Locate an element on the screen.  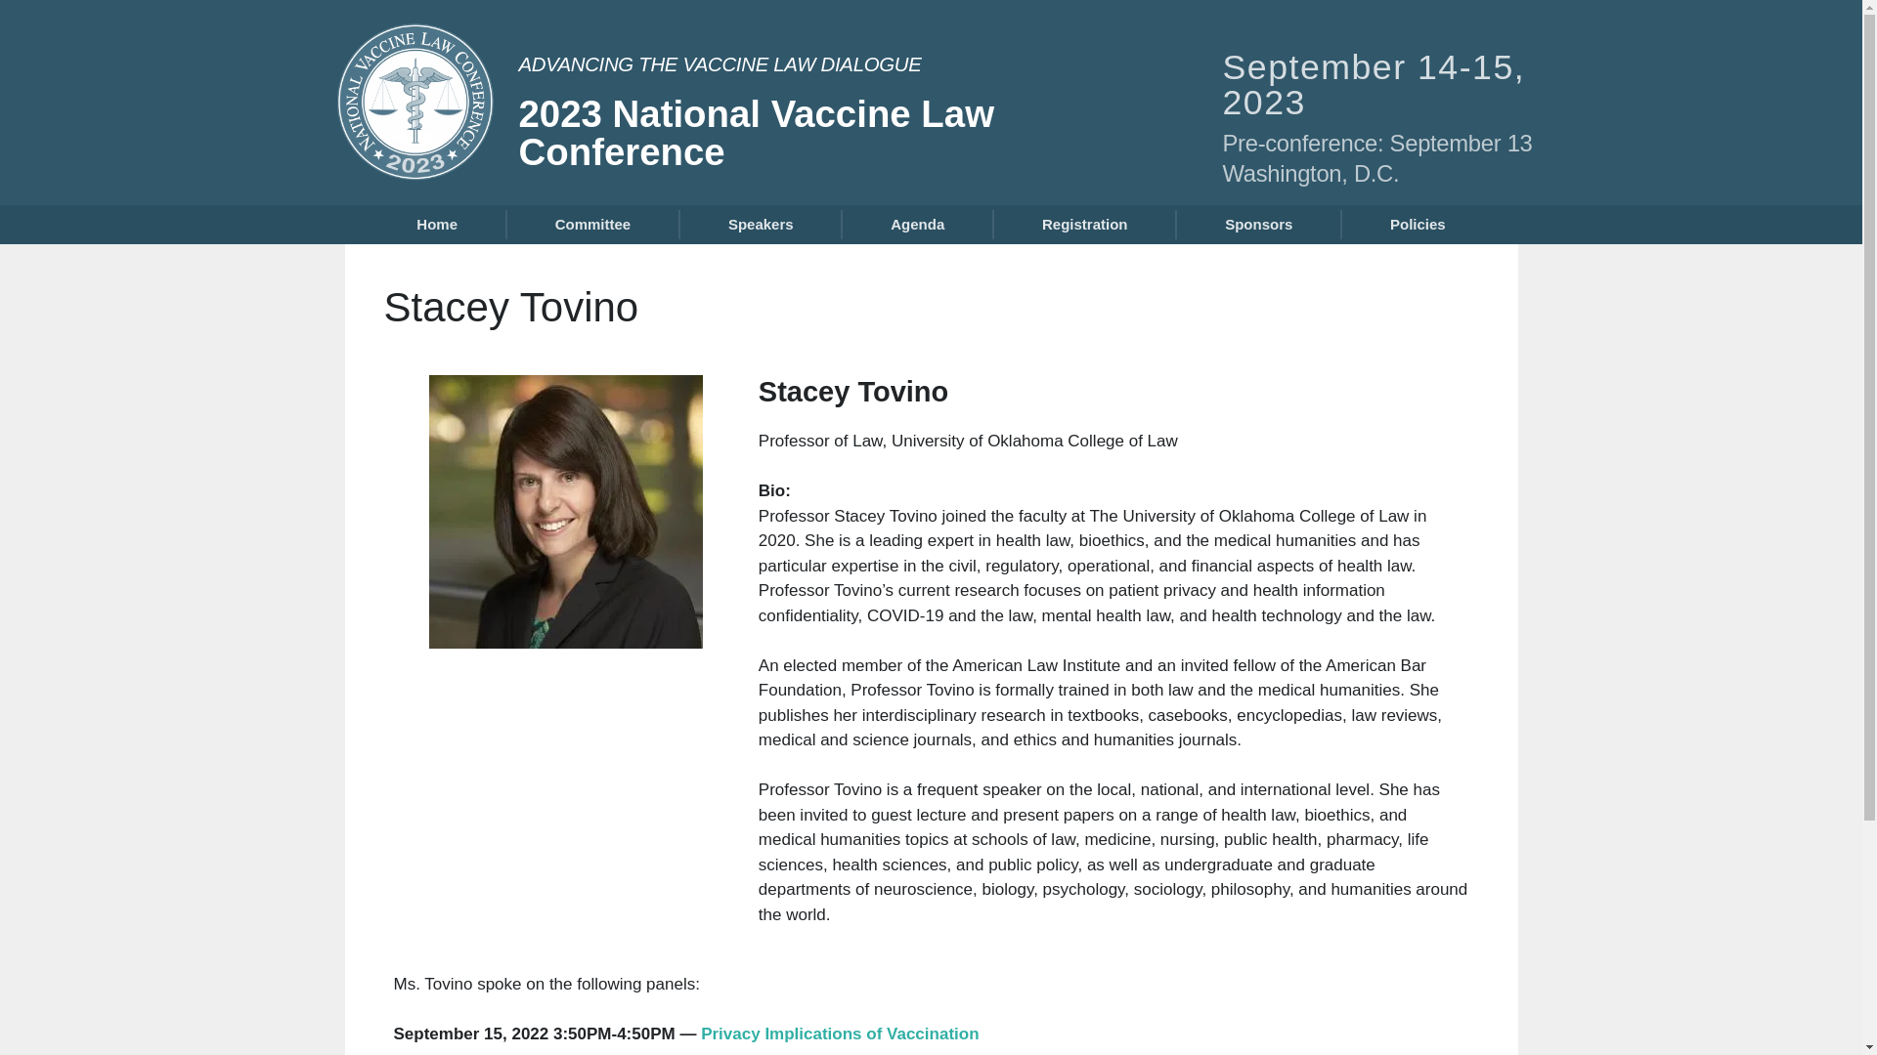
Home is located at coordinates (436, 224).